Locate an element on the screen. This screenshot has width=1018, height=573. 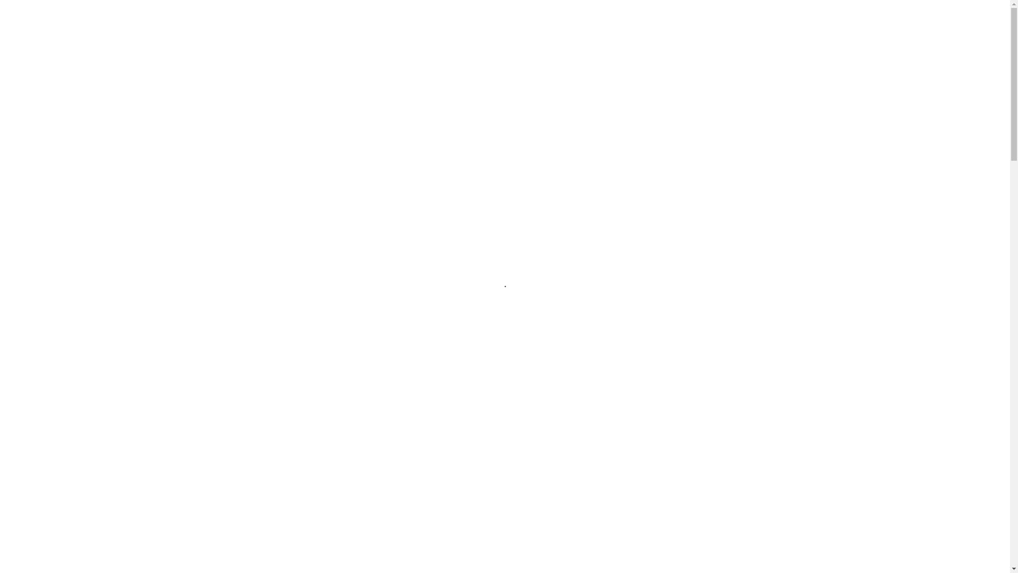
APPLY NOW is located at coordinates (252, 489).